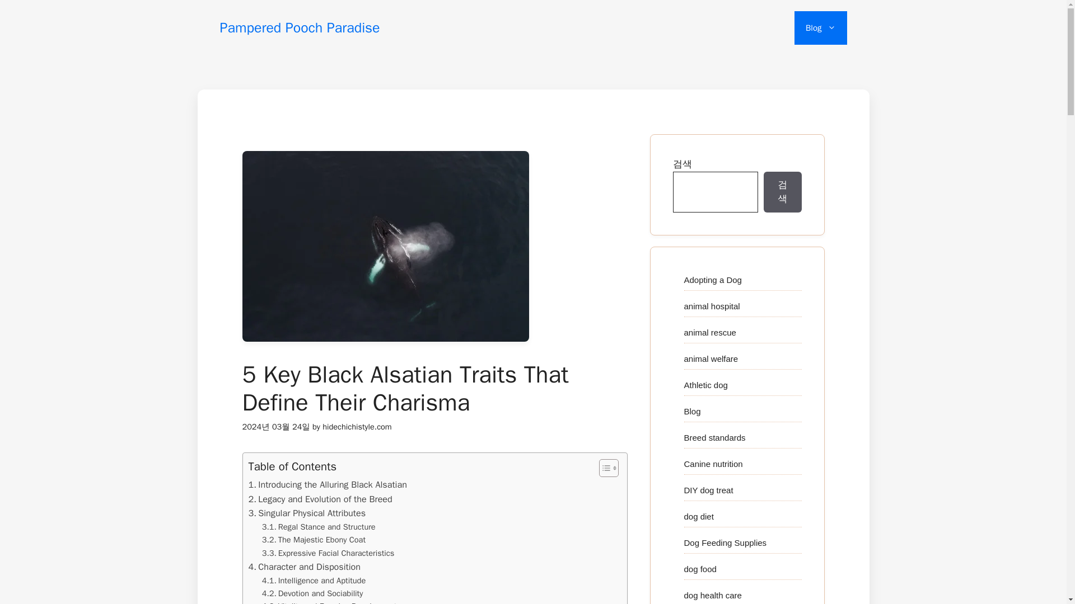 The image size is (1075, 604). I want to click on Vitality and Exercise Requirements, so click(331, 602).